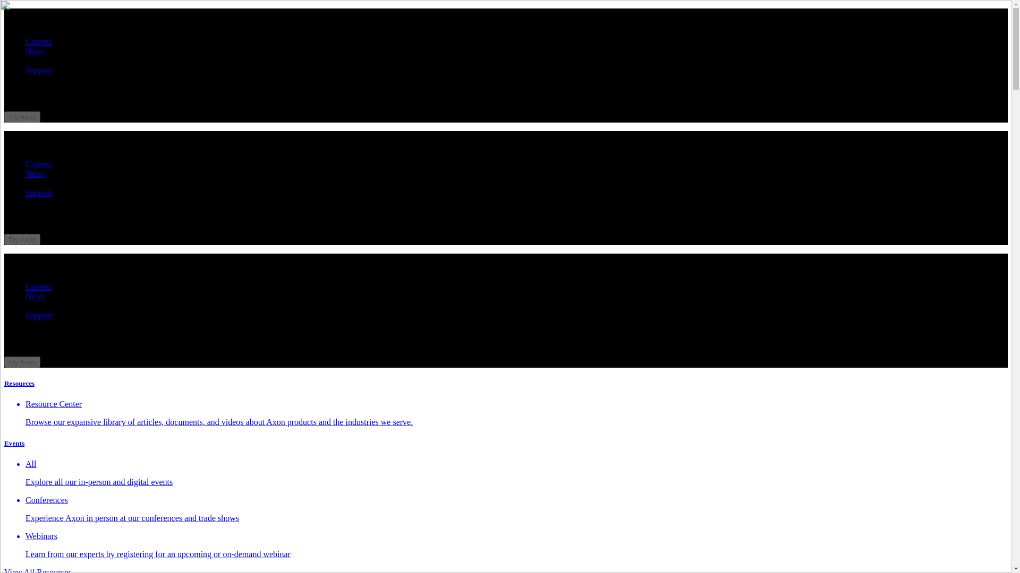  Describe the element at coordinates (39, 70) in the screenshot. I see `Support` at that location.